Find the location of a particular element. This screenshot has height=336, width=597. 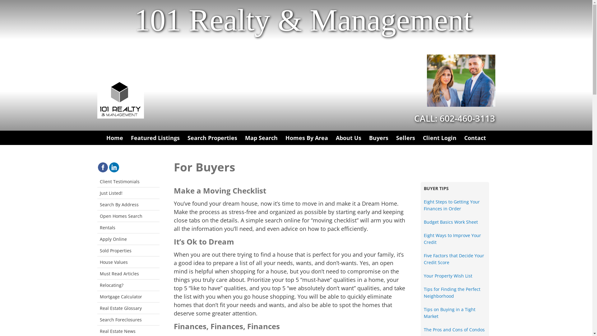

Search By Address is located at coordinates (128, 205).